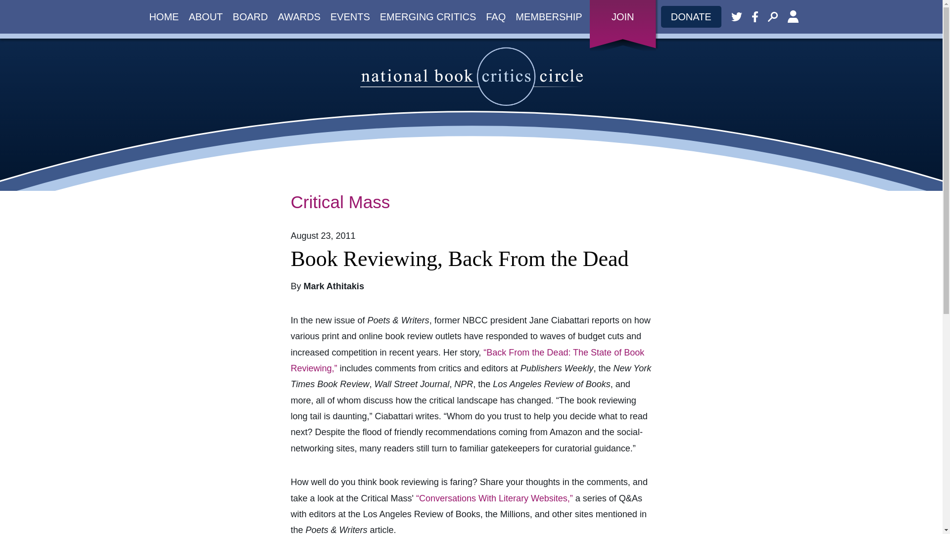 Image resolution: width=950 pixels, height=534 pixels. I want to click on MEMBERSHIP, so click(549, 17).